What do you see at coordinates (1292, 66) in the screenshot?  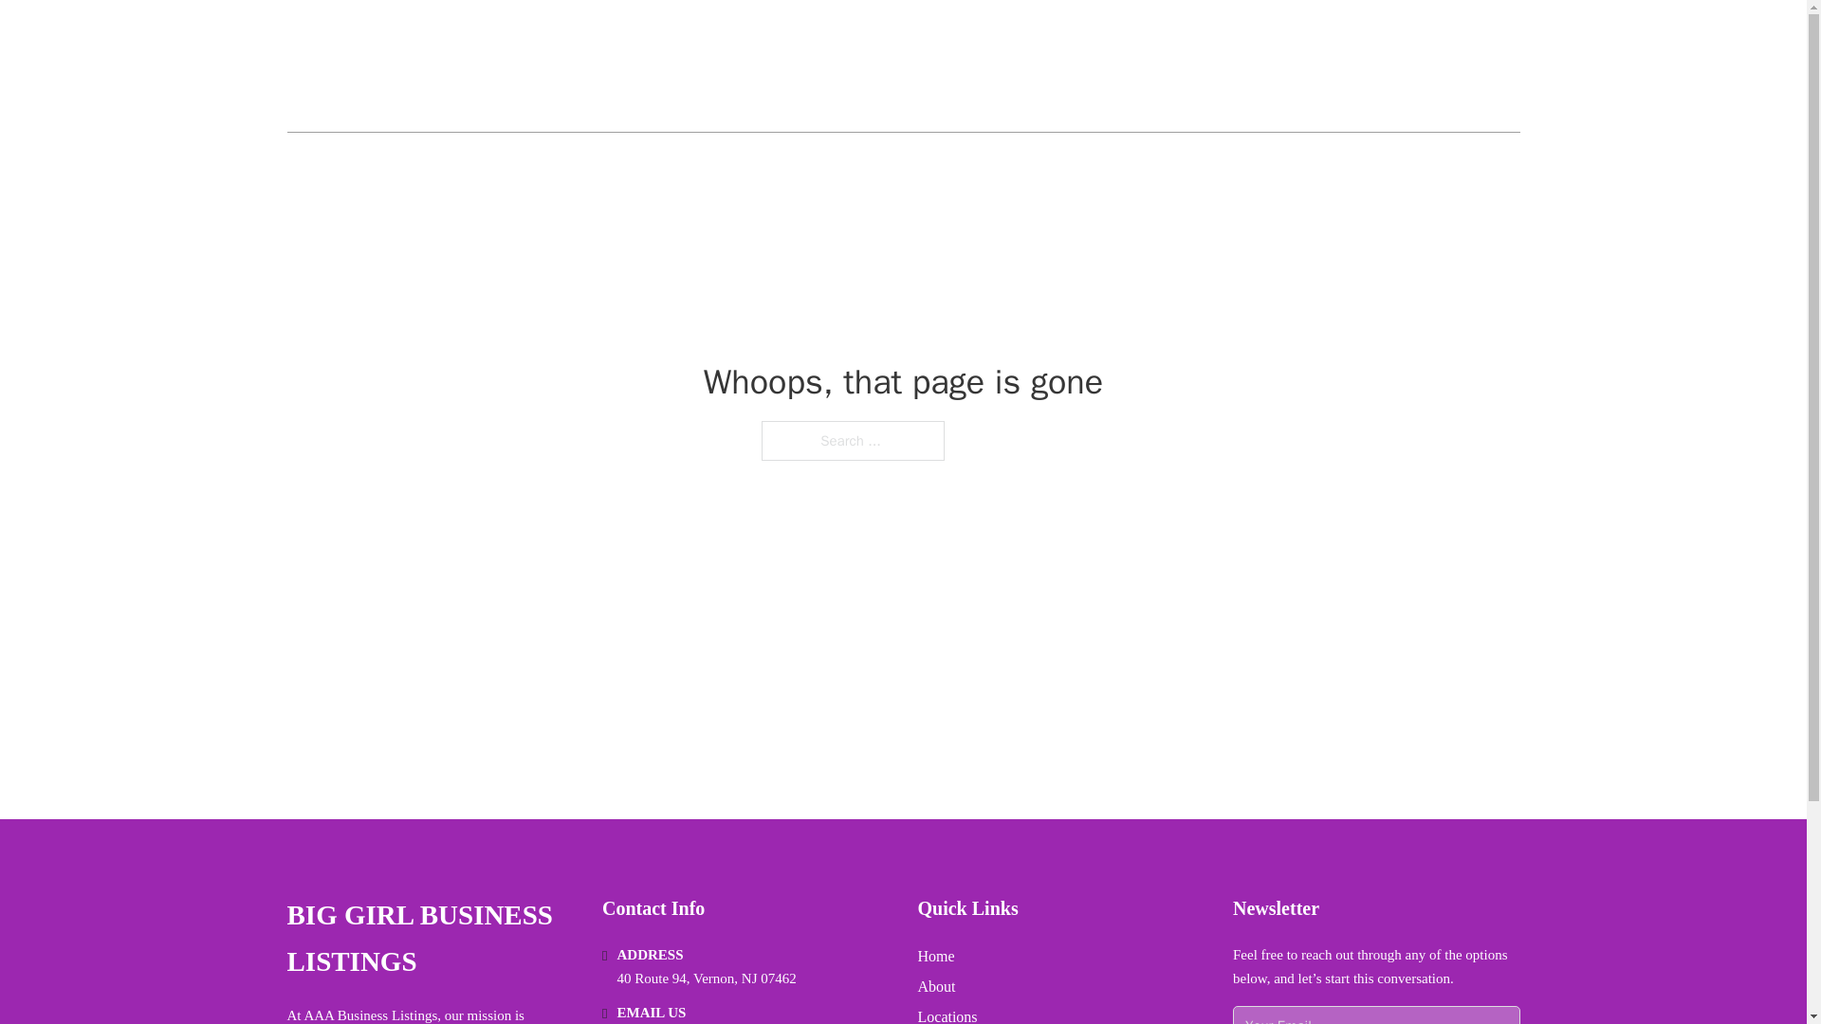 I see `HOME` at bounding box center [1292, 66].